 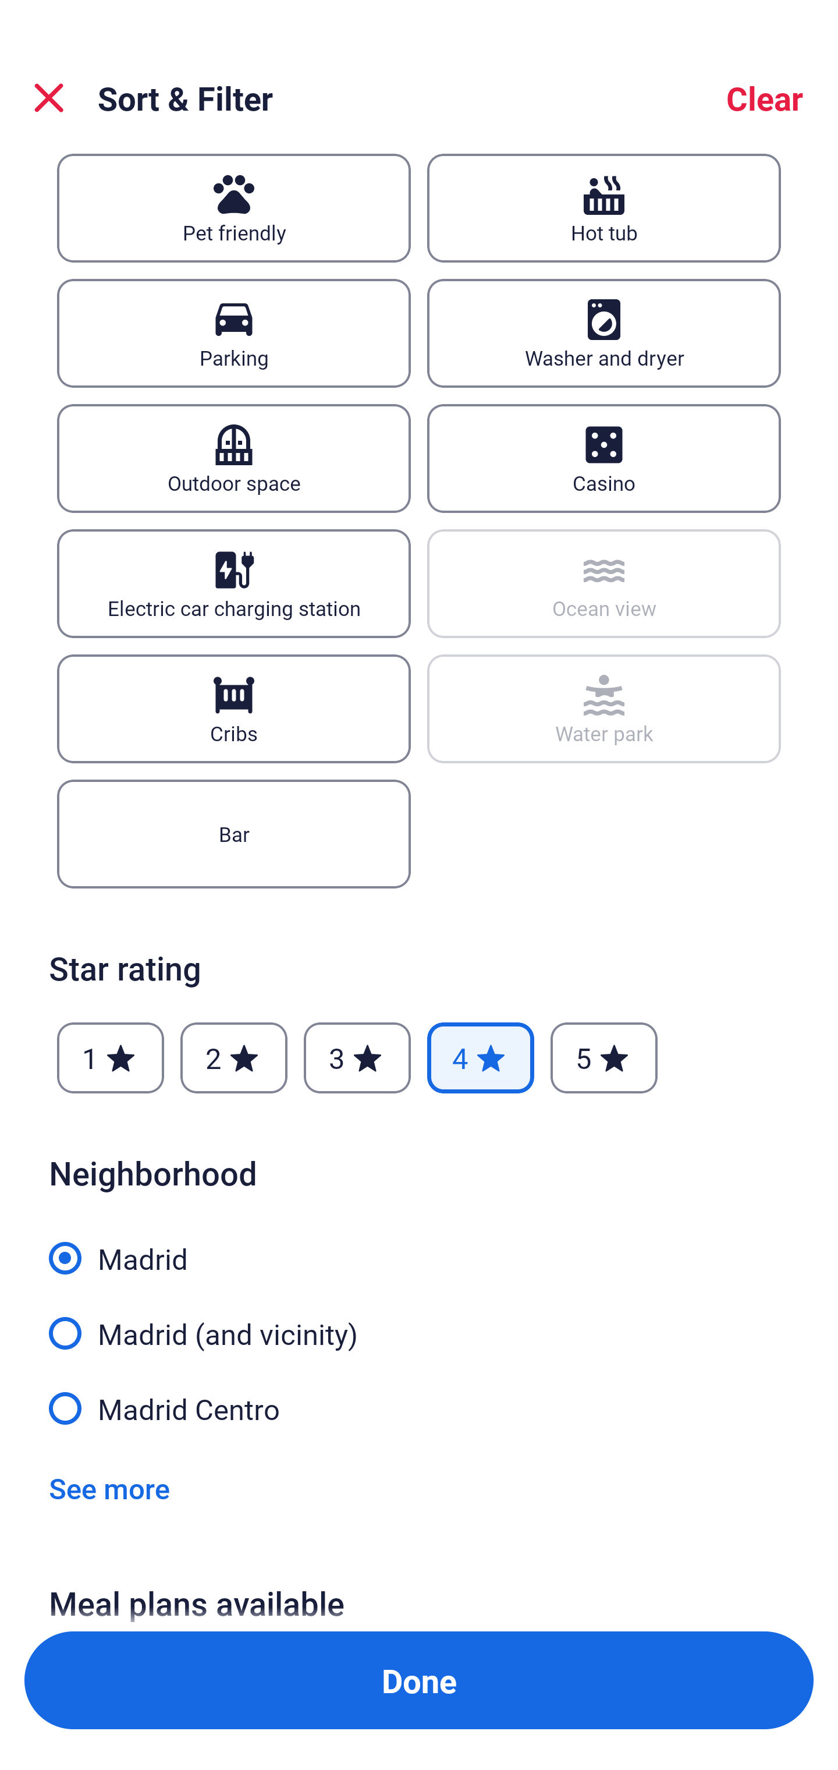 I want to click on Hot tub, so click(x=604, y=207).